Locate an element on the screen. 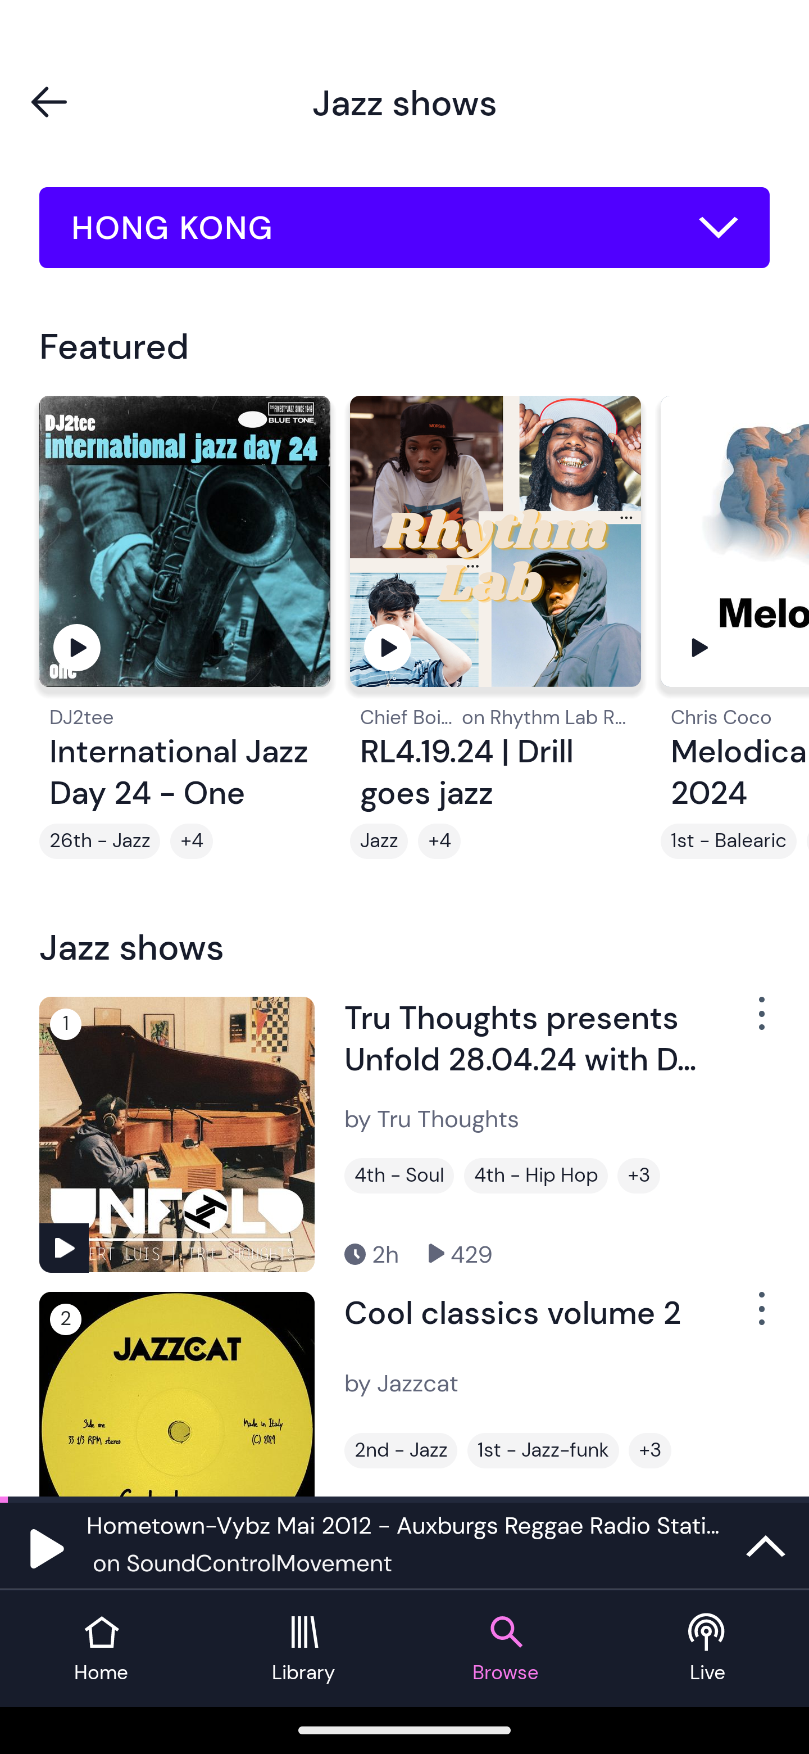 The image size is (809, 1754). Library tab Library is located at coordinates (303, 1648).